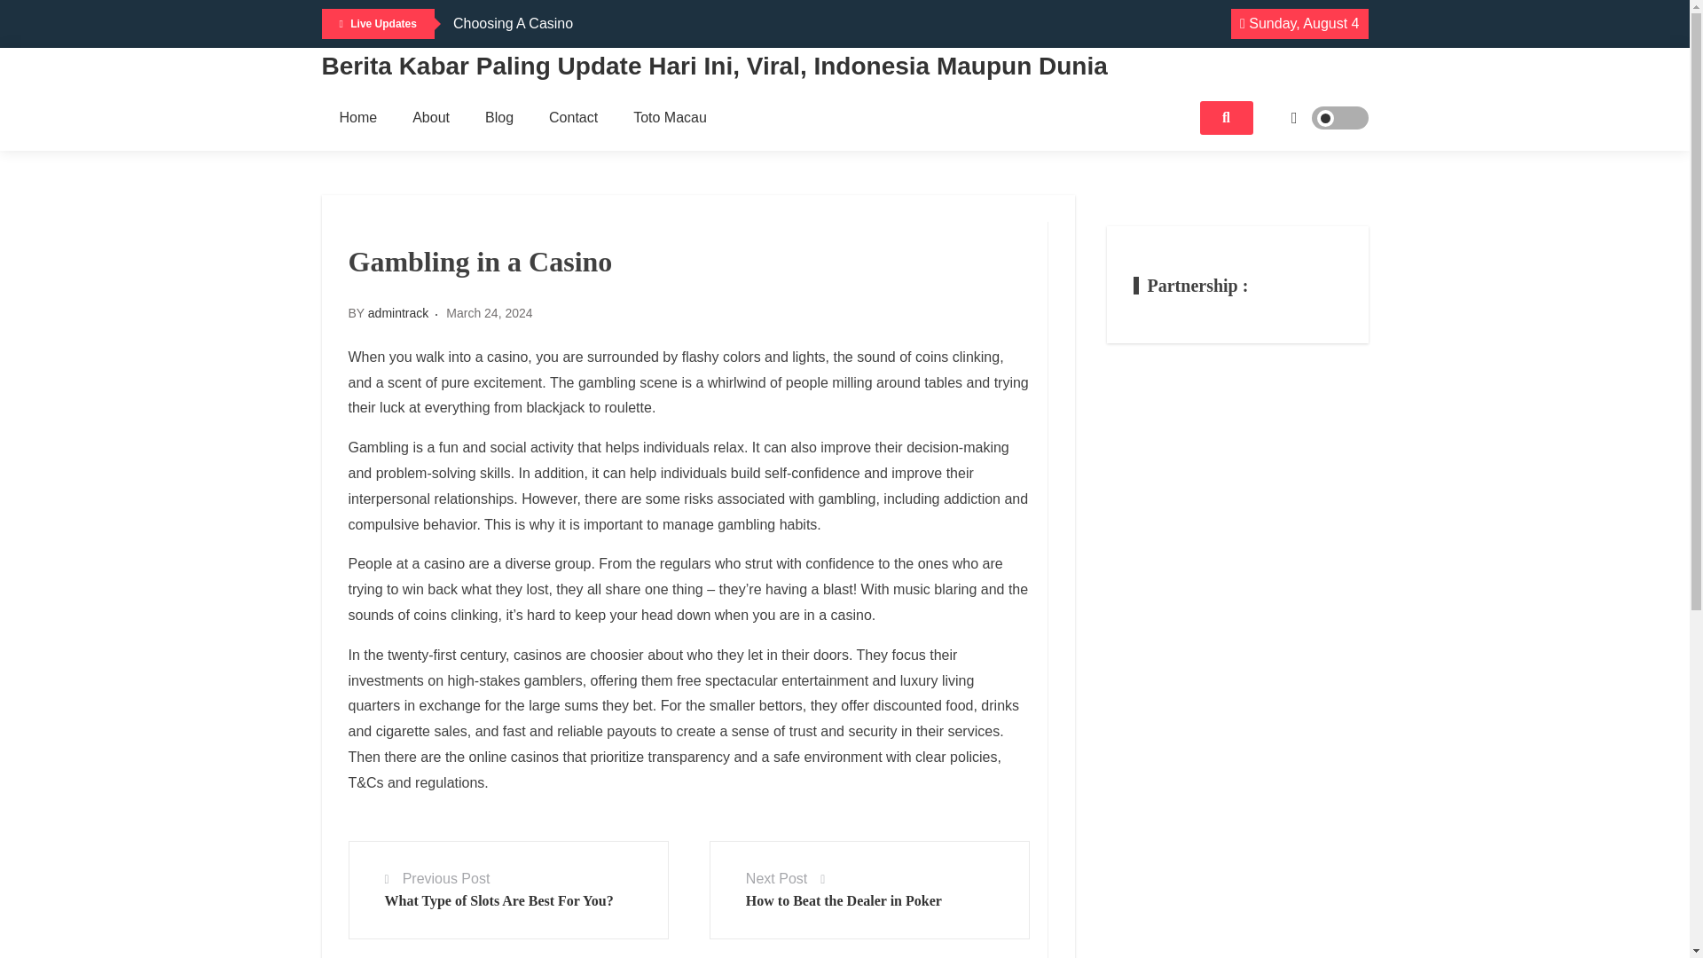 The width and height of the screenshot is (1703, 958). What do you see at coordinates (573, 117) in the screenshot?
I see `Contact` at bounding box center [573, 117].